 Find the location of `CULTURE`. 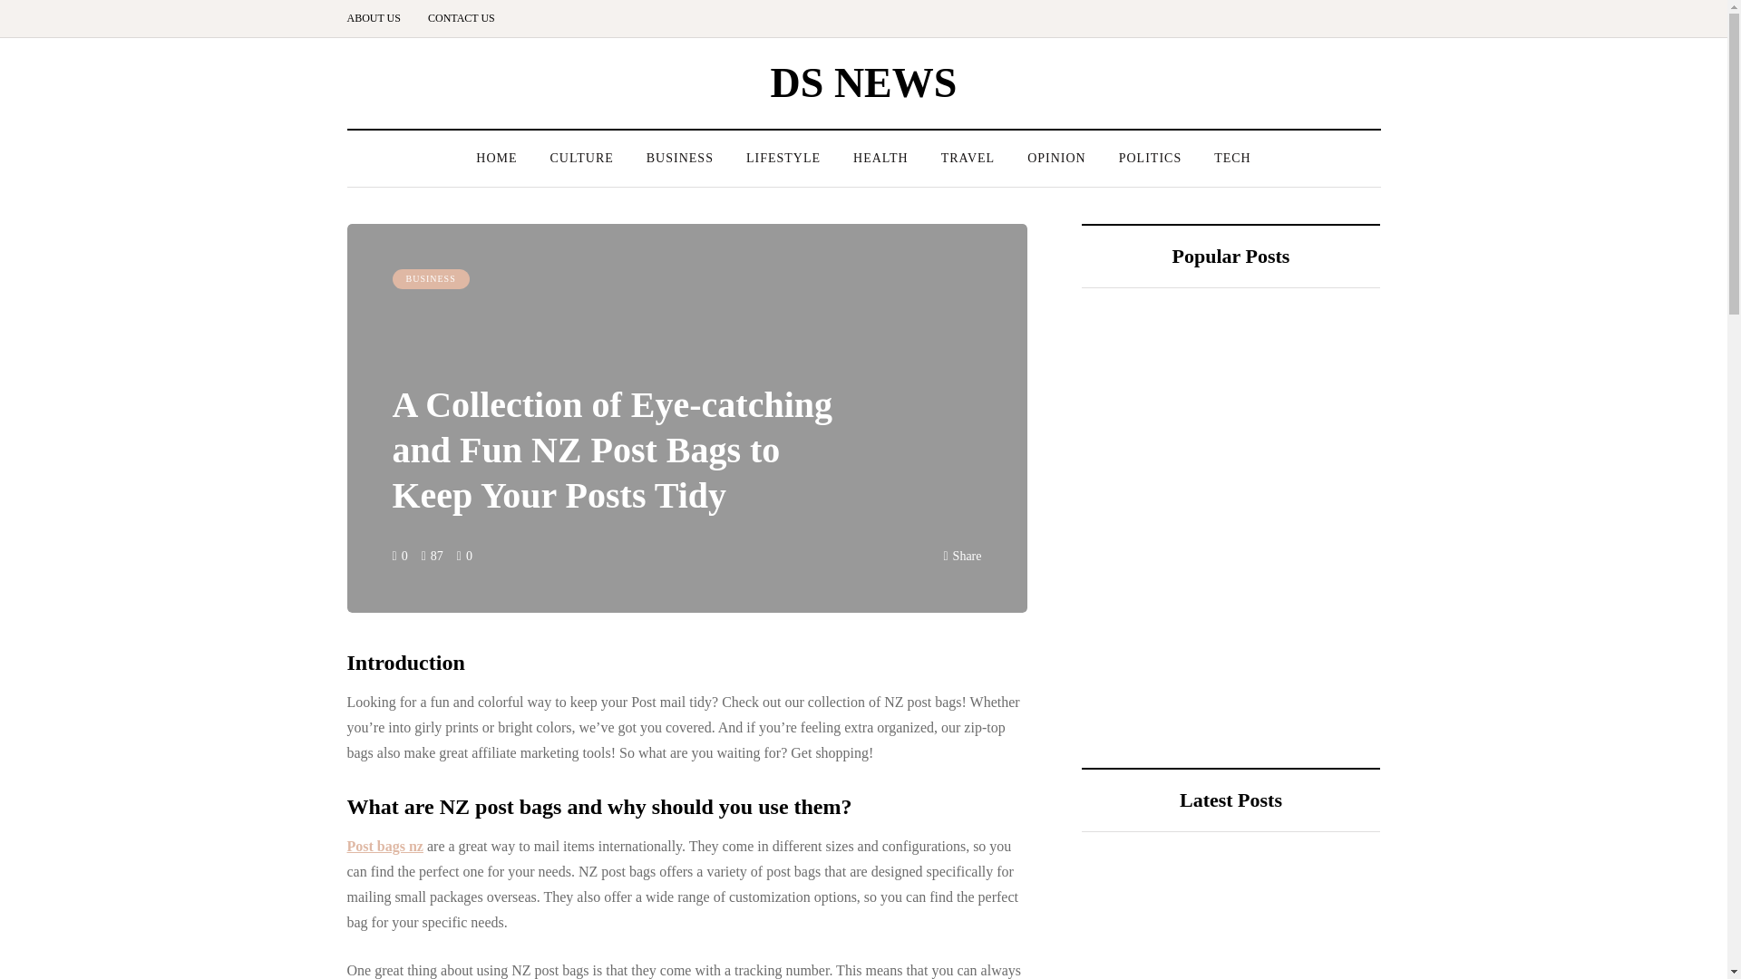

CULTURE is located at coordinates (580, 158).